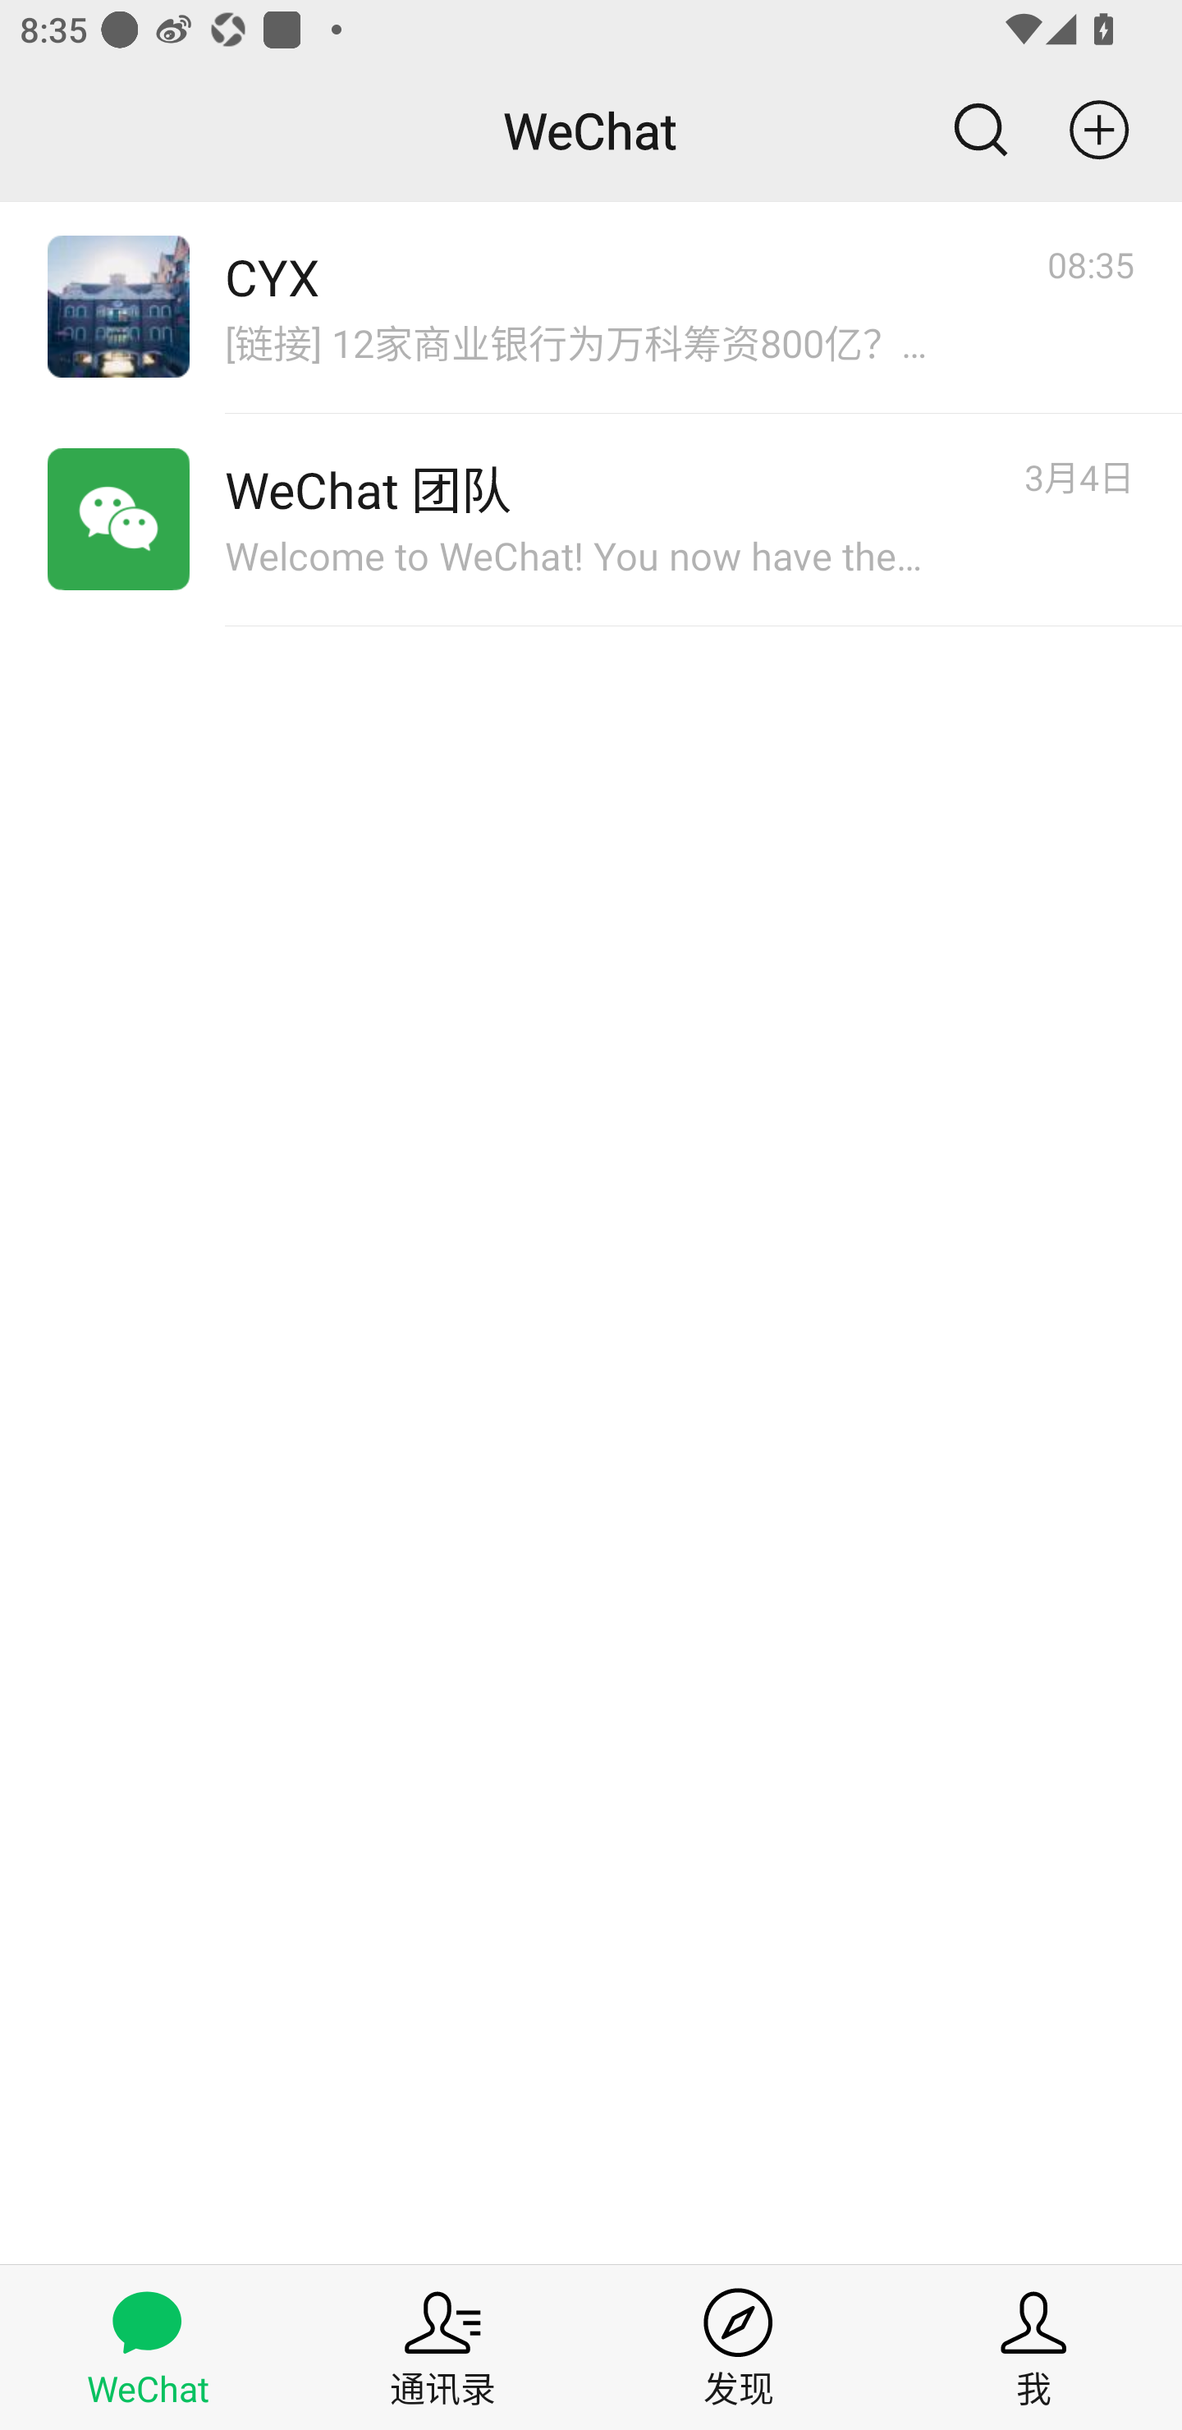  Describe the element at coordinates (148, 2347) in the screenshot. I see `WeChat` at that location.